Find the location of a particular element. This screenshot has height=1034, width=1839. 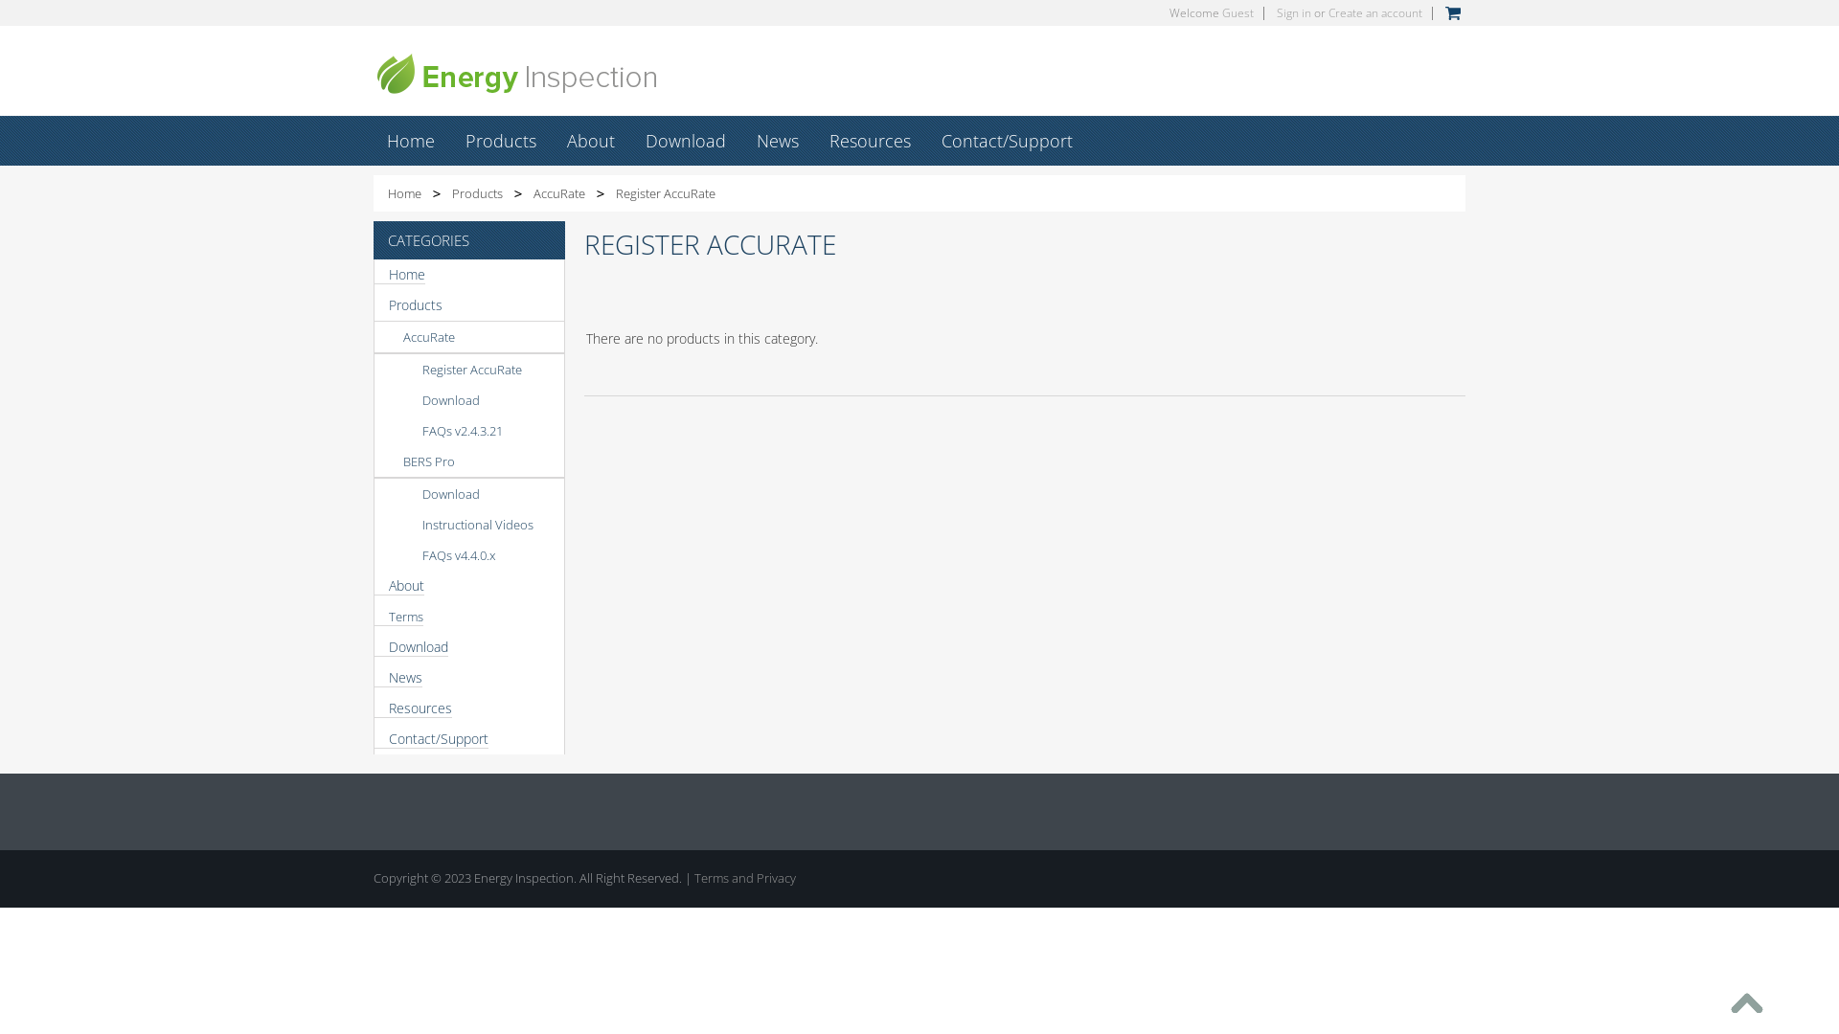

Contact/Support is located at coordinates (431, 739).